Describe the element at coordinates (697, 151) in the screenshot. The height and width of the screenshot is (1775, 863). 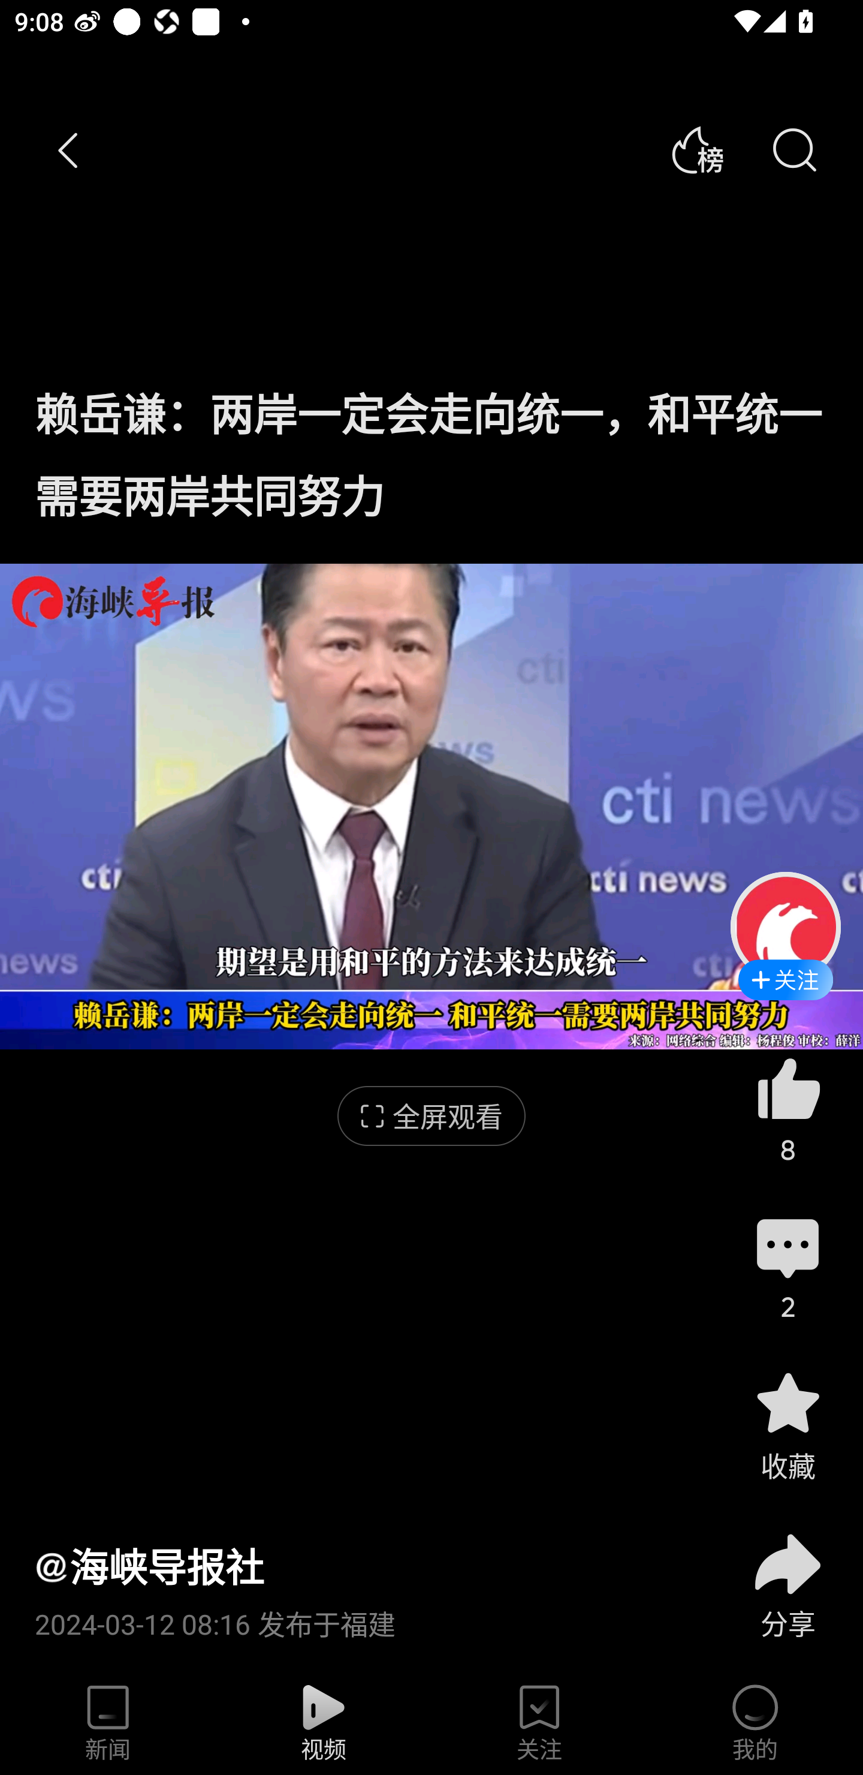
I see ` 热榜` at that location.